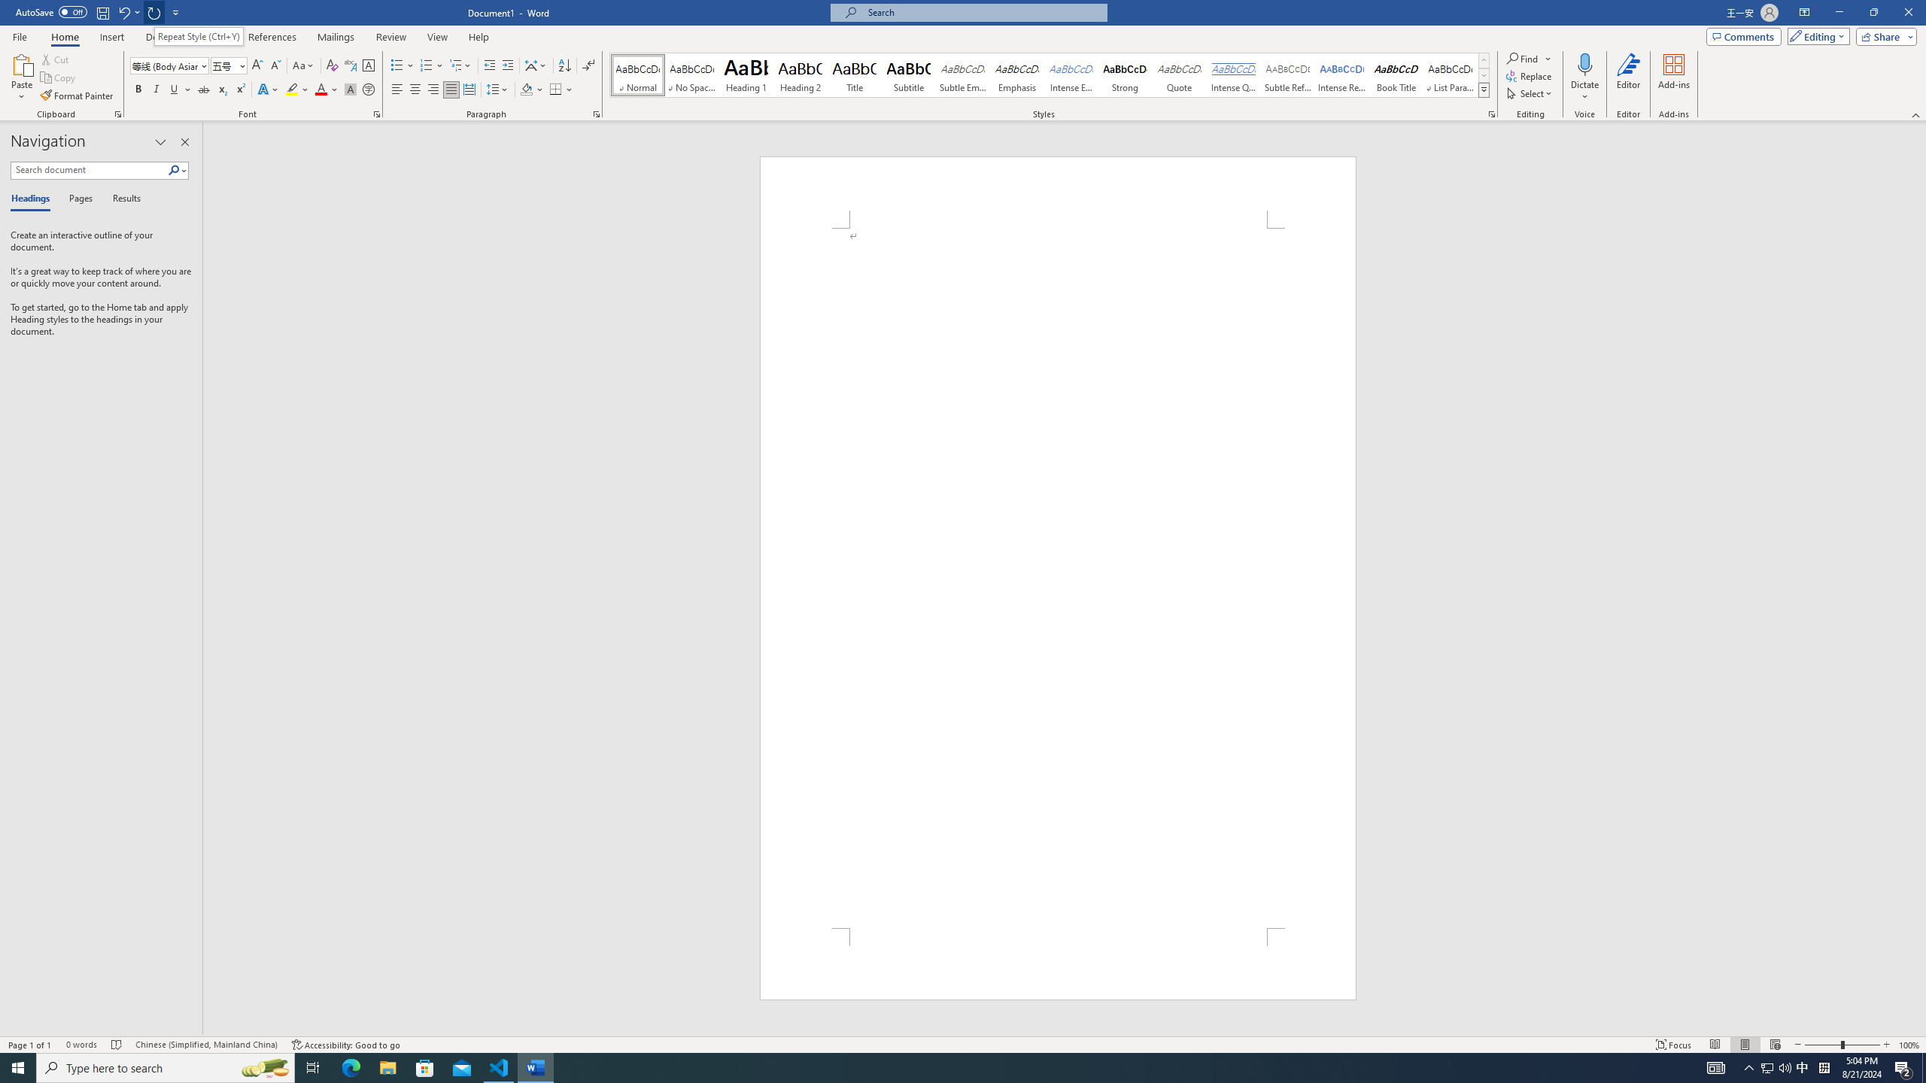 The height and width of the screenshot is (1083, 1926). Describe the element at coordinates (1058, 578) in the screenshot. I see `Page 1 content` at that location.